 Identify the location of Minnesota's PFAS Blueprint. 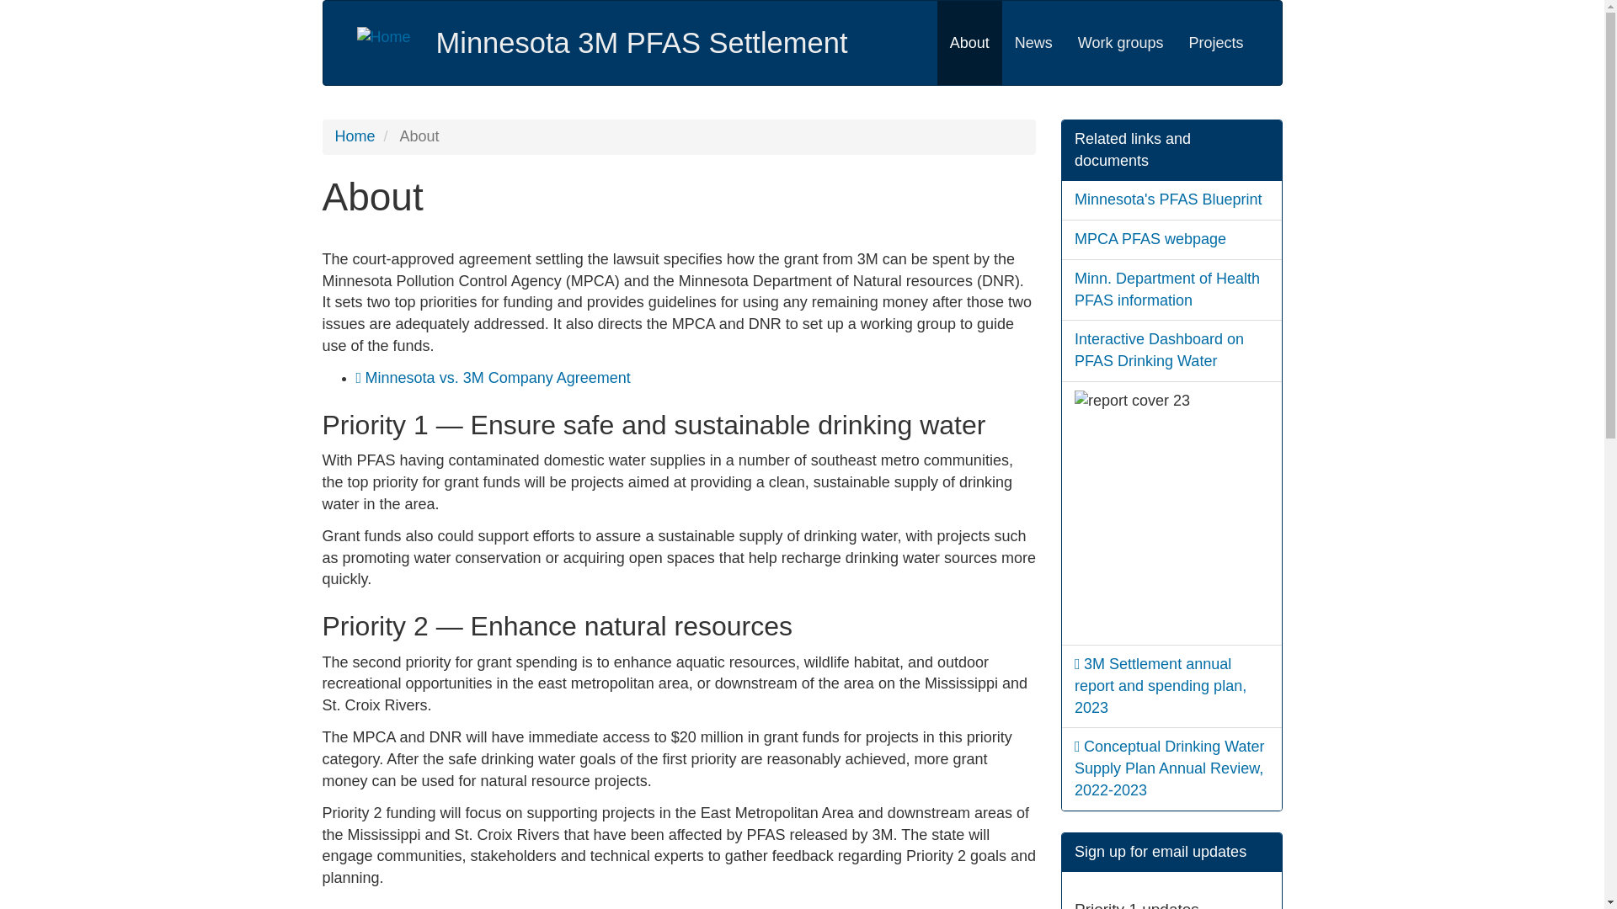
(1169, 199).